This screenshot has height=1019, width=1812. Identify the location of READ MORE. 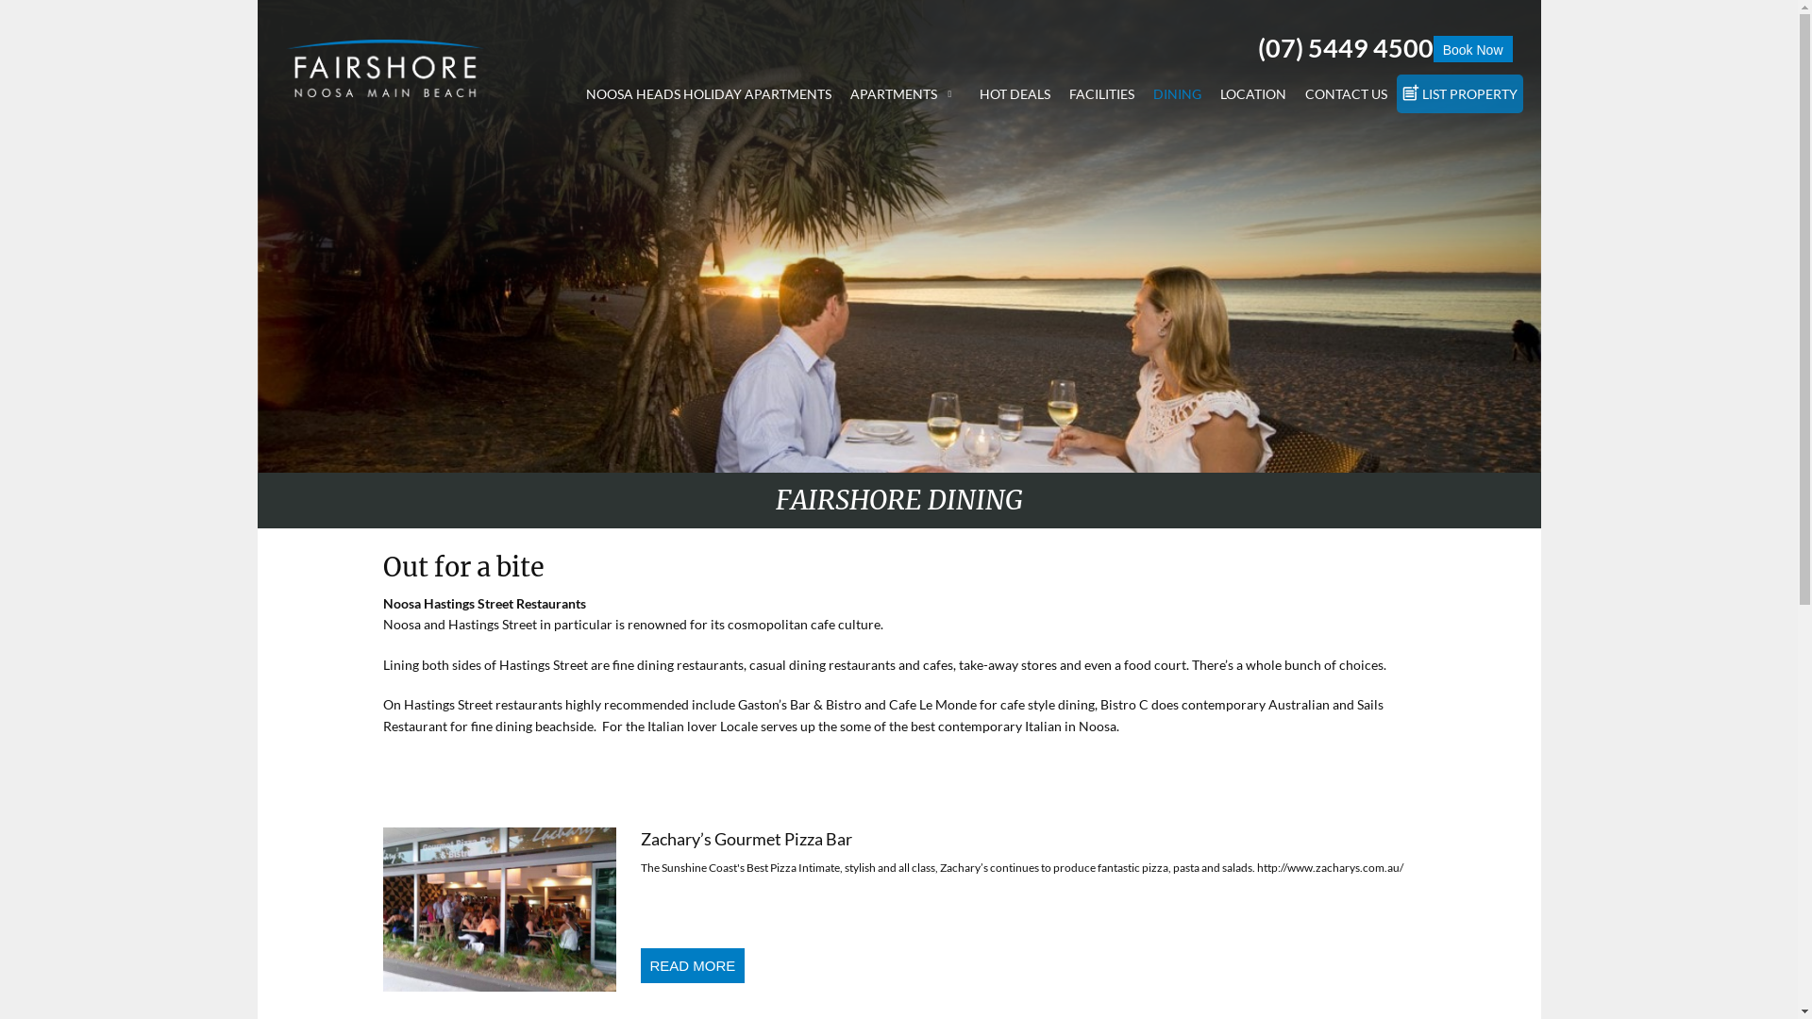
(693, 966).